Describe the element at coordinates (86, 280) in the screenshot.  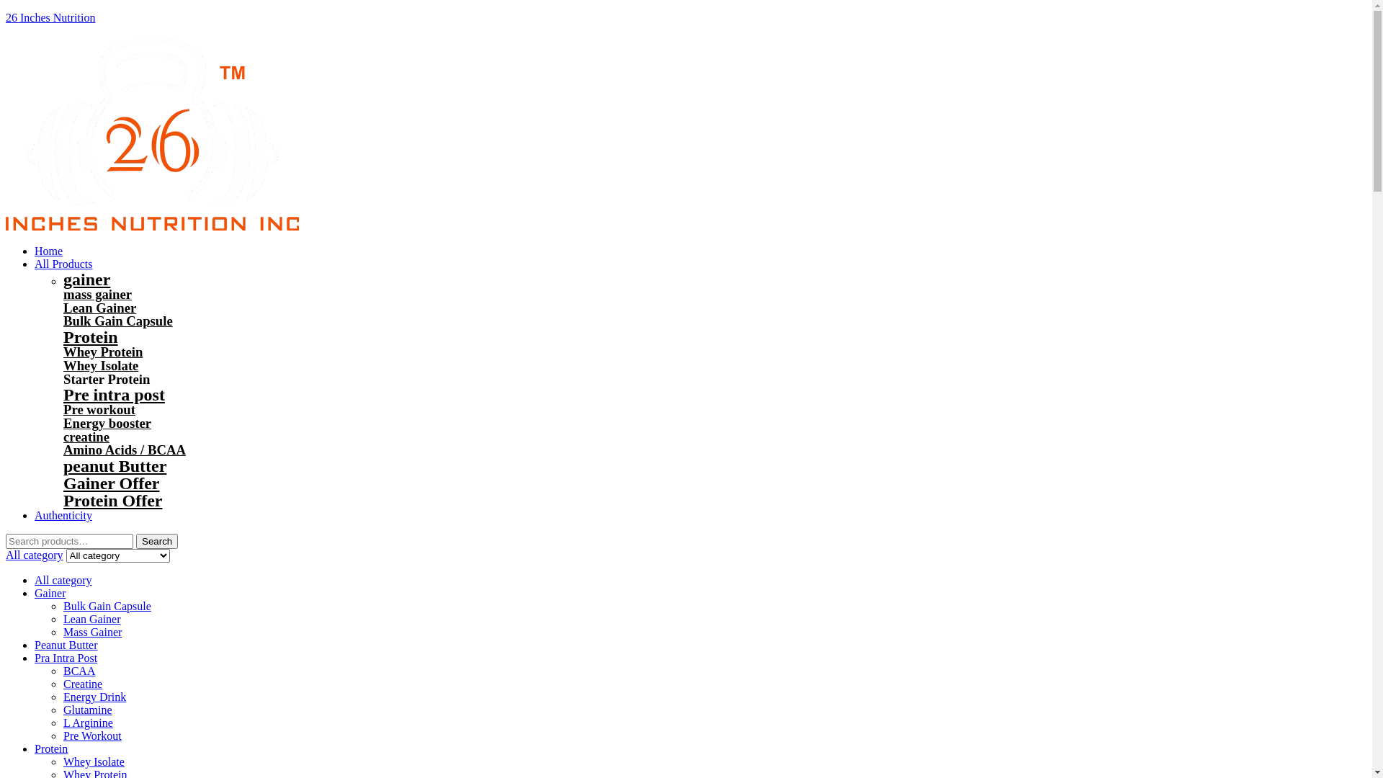
I see `gainer` at that location.